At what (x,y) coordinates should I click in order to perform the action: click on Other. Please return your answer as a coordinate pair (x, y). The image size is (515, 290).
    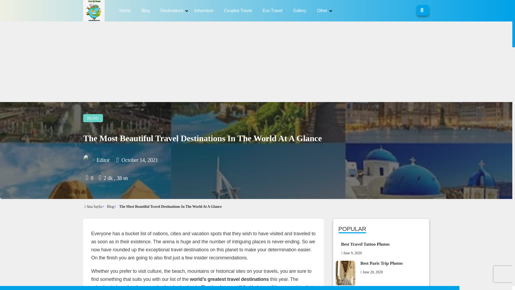
    Looking at the image, I should click on (322, 10).